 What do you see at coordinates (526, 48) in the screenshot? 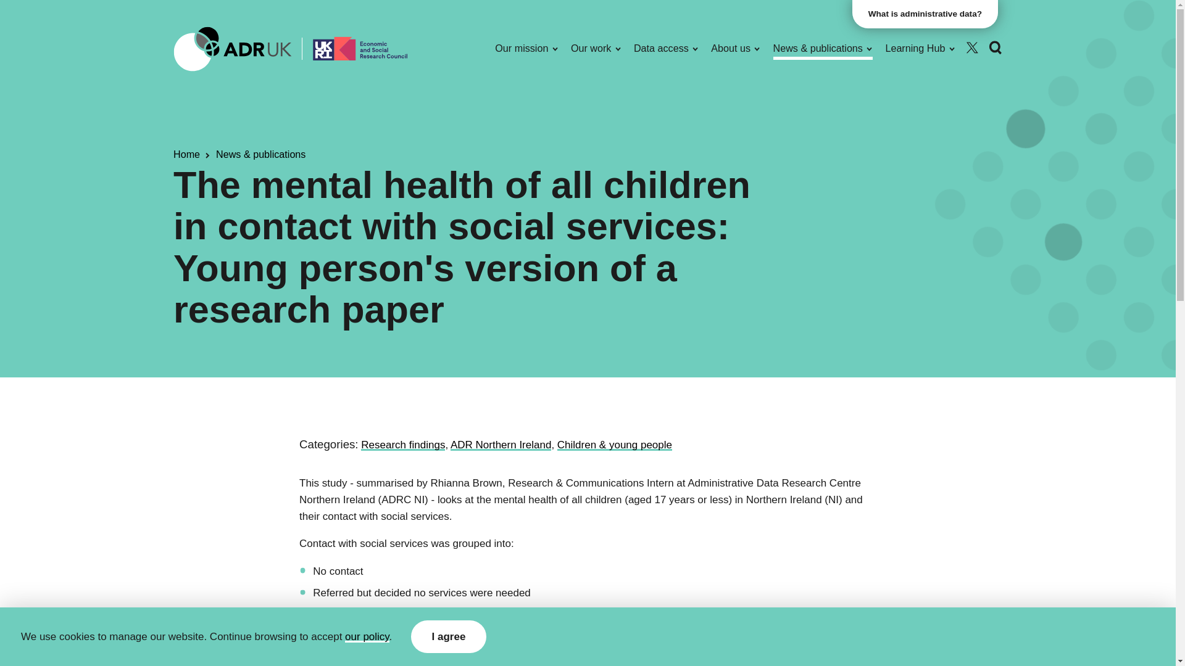
I see `Our mission` at bounding box center [526, 48].